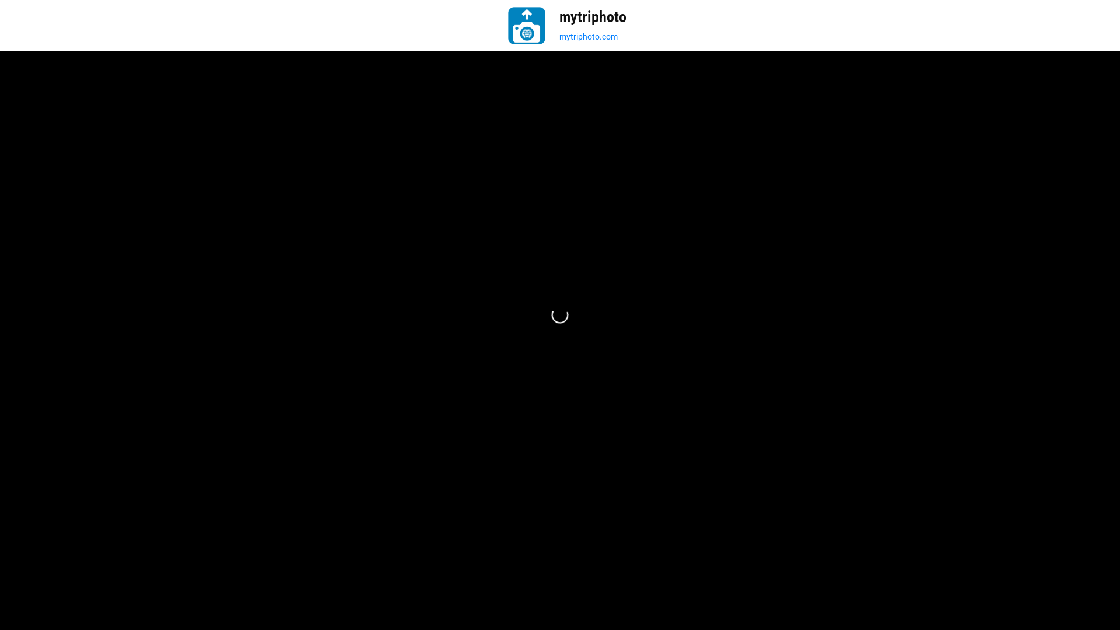 The height and width of the screenshot is (630, 1120). Describe the element at coordinates (593, 37) in the screenshot. I see `mytriphoto.com` at that location.